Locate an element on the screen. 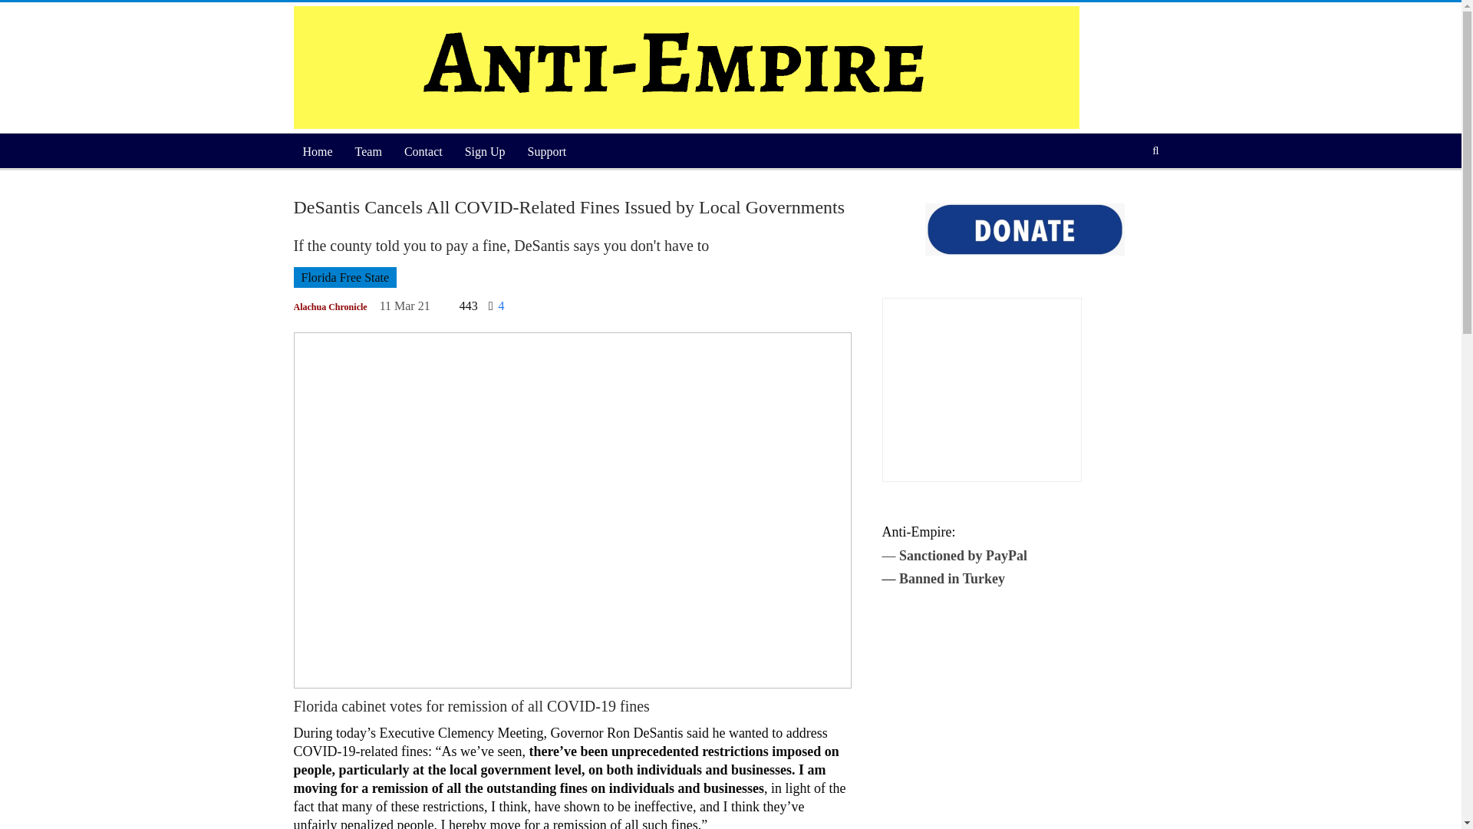 The image size is (1473, 829). Florida Free State is located at coordinates (344, 276).